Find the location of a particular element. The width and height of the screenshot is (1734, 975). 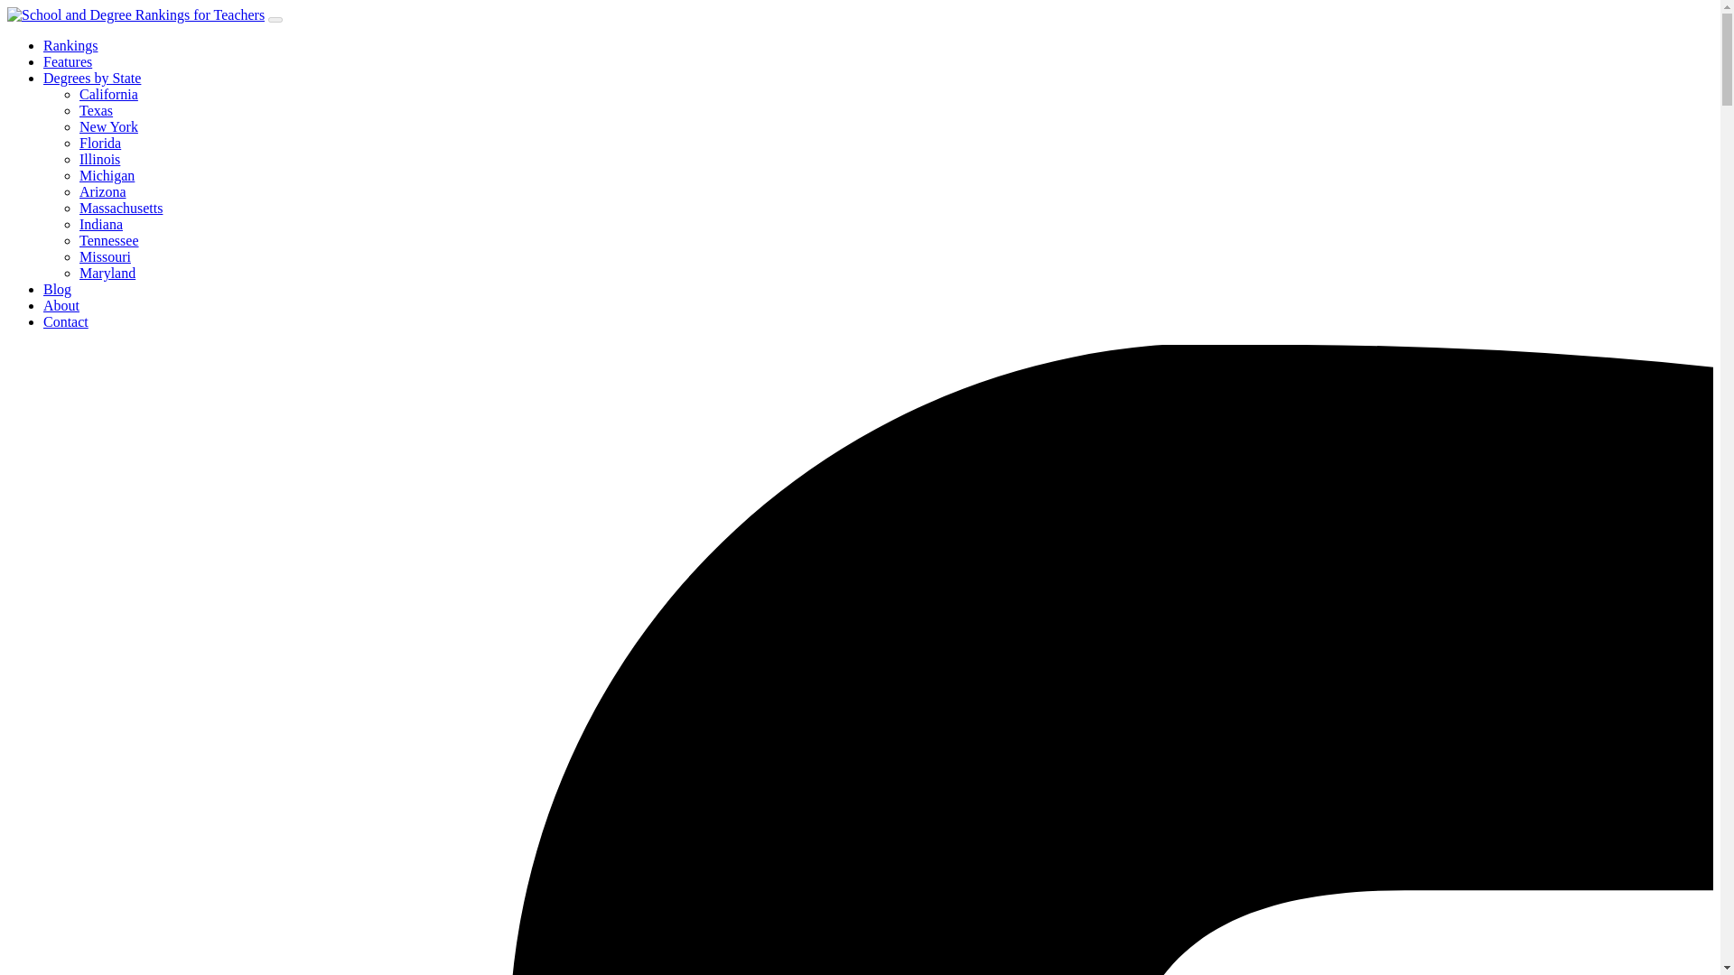

Florida is located at coordinates (100, 143).